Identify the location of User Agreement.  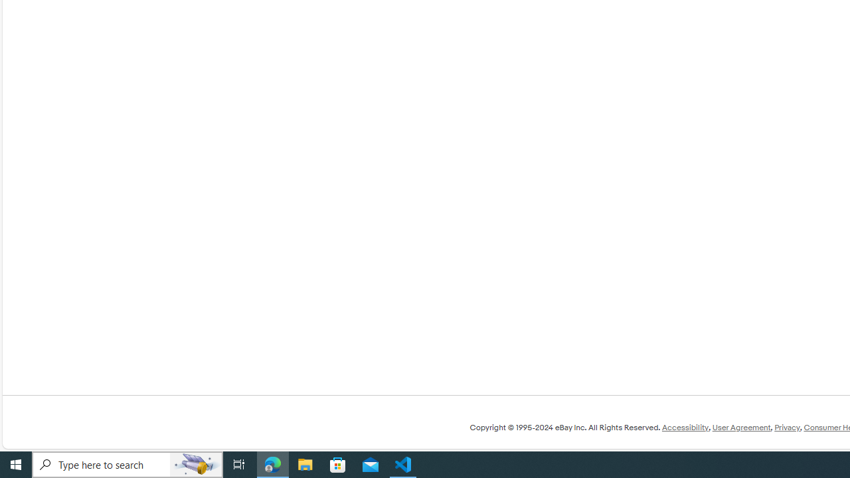
(741, 428).